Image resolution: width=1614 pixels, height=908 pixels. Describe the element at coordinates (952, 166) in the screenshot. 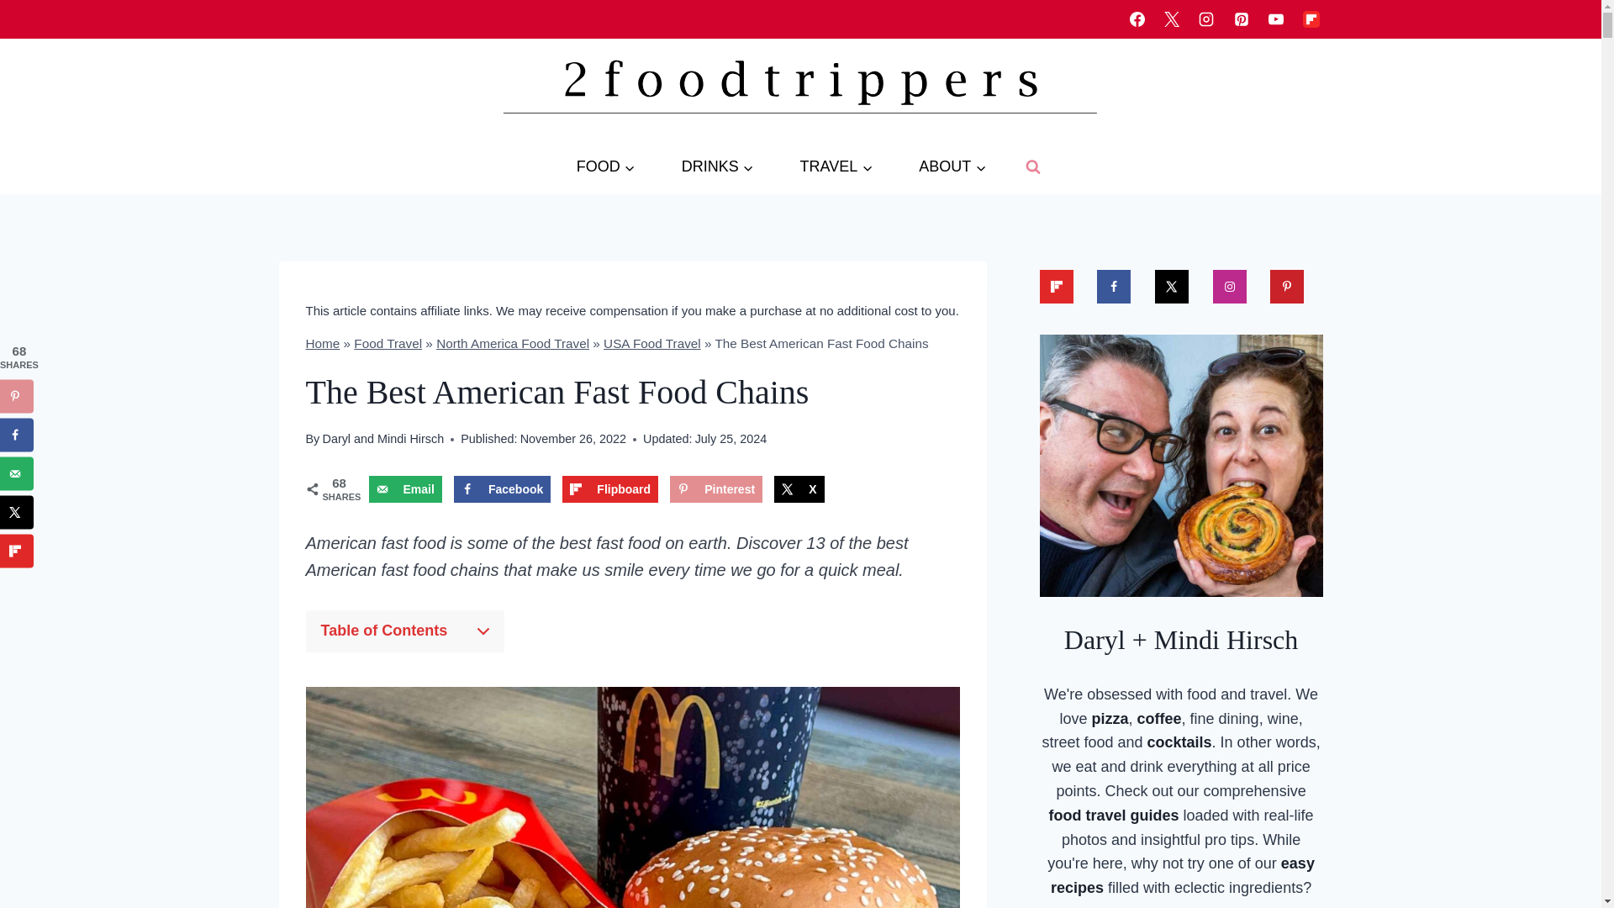

I see `ABOUT` at that location.